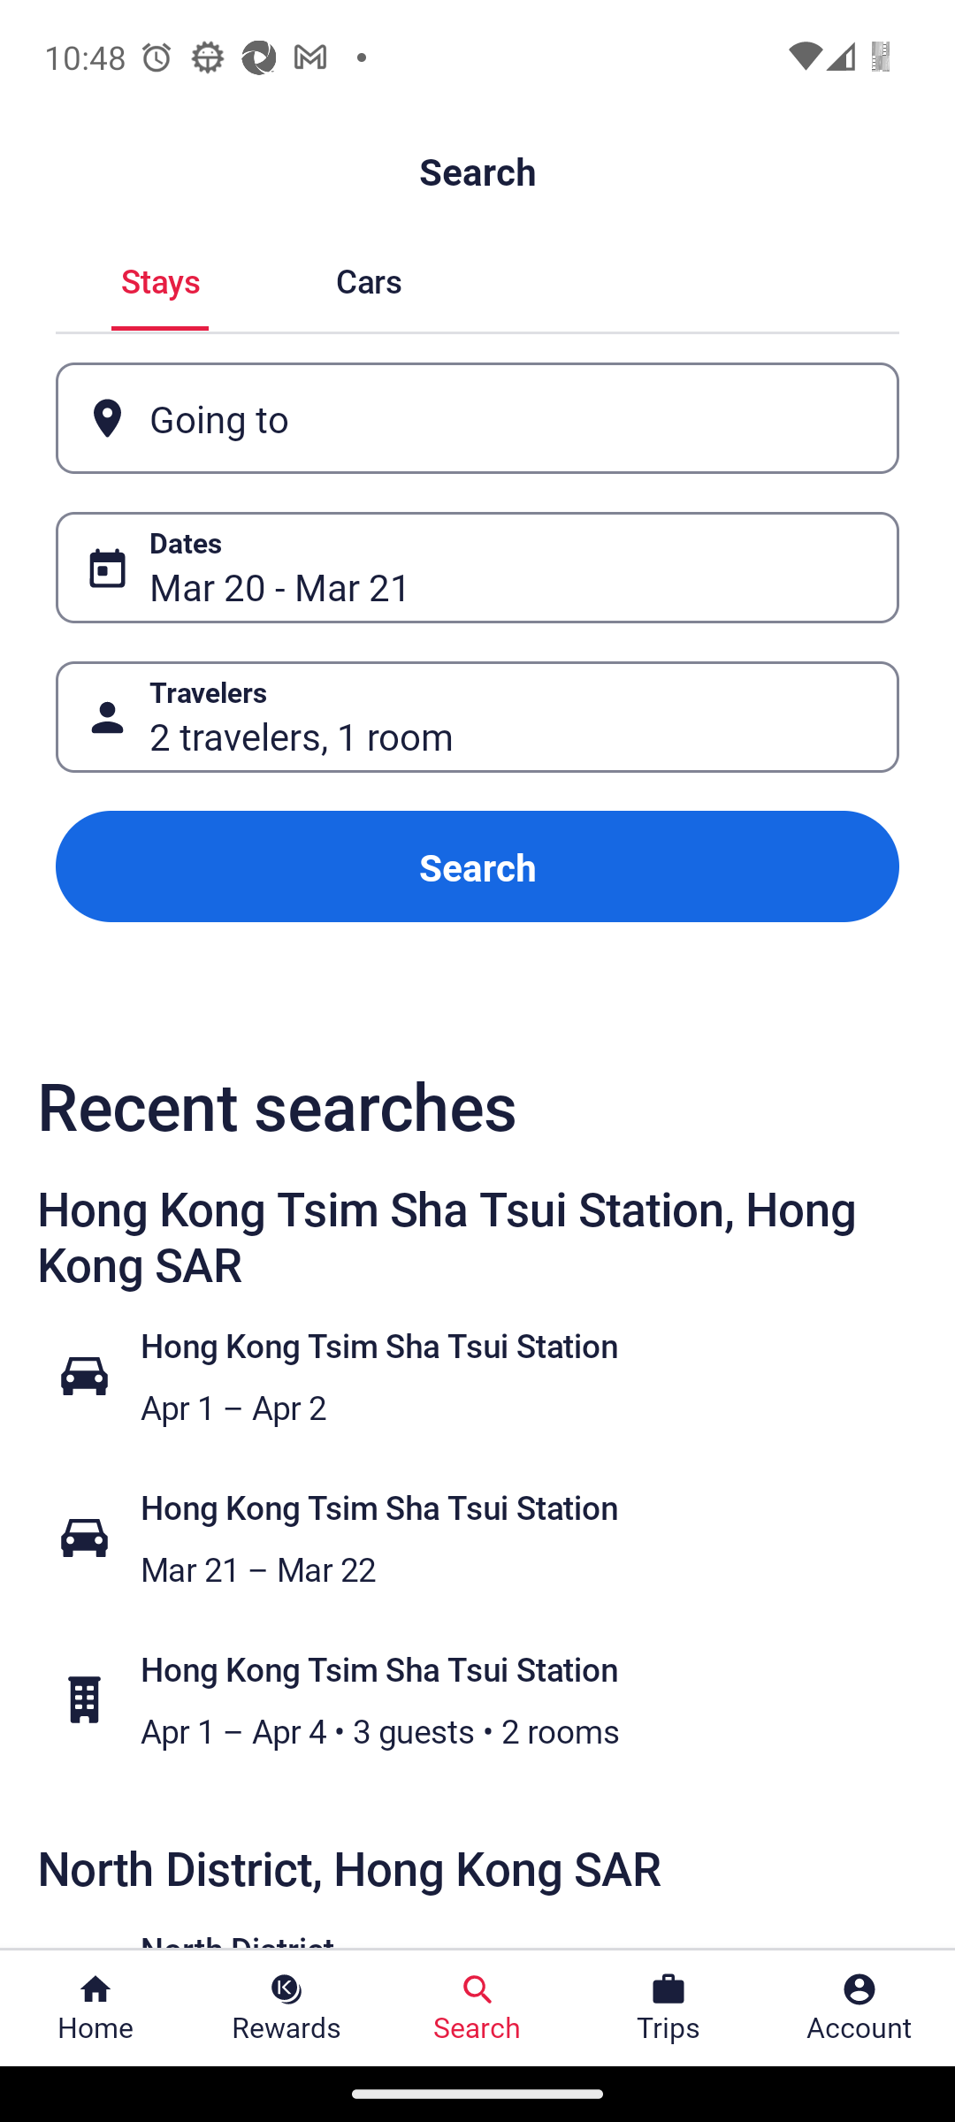 This screenshot has width=955, height=2122. What do you see at coordinates (286, 2008) in the screenshot?
I see `Rewards Rewards Button` at bounding box center [286, 2008].